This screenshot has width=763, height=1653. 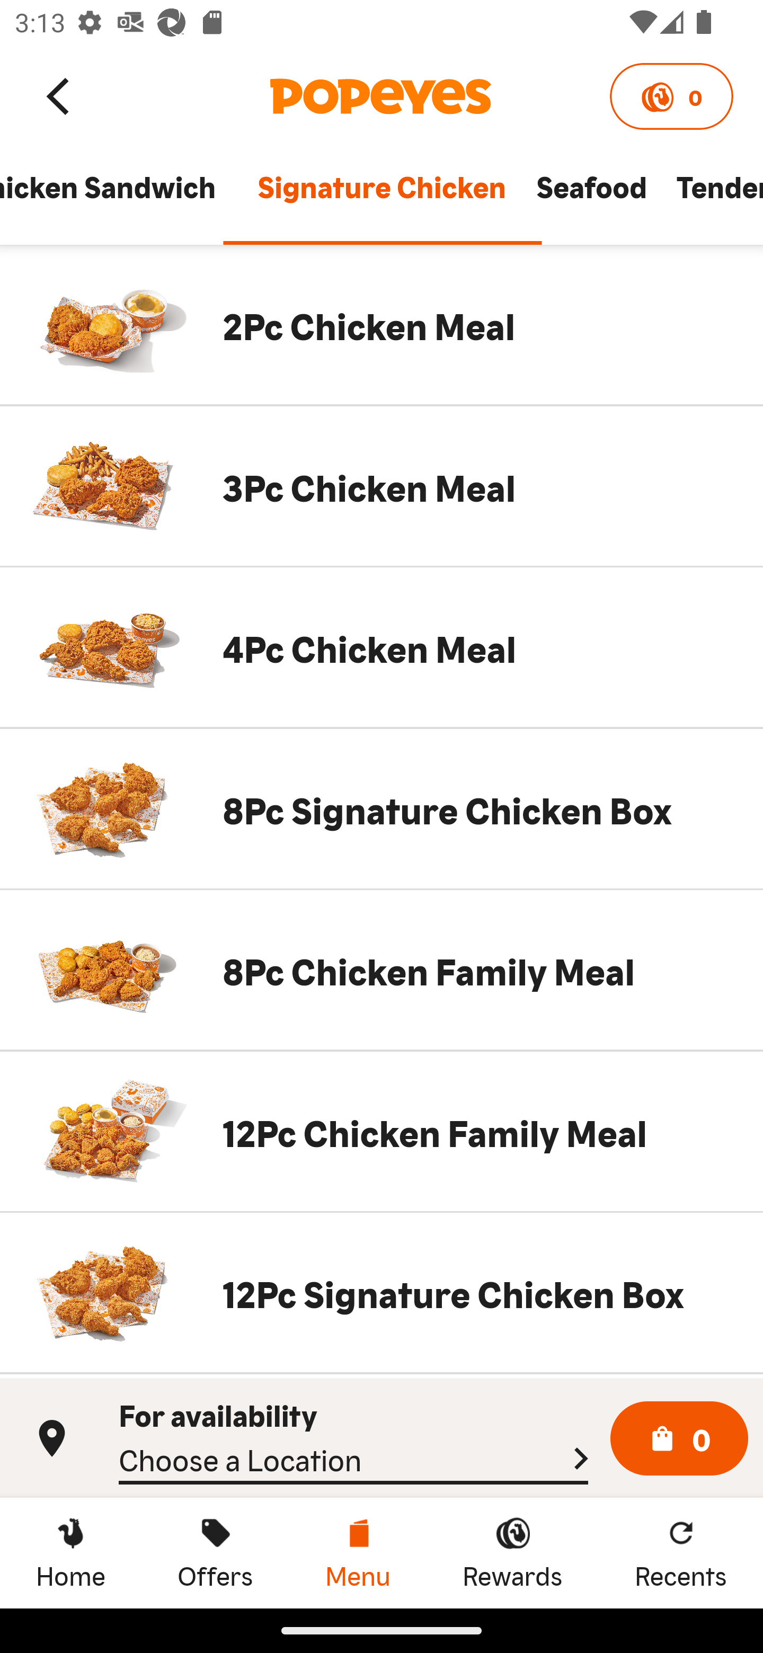 I want to click on Recents Recents Recents, so click(x=681, y=1552).